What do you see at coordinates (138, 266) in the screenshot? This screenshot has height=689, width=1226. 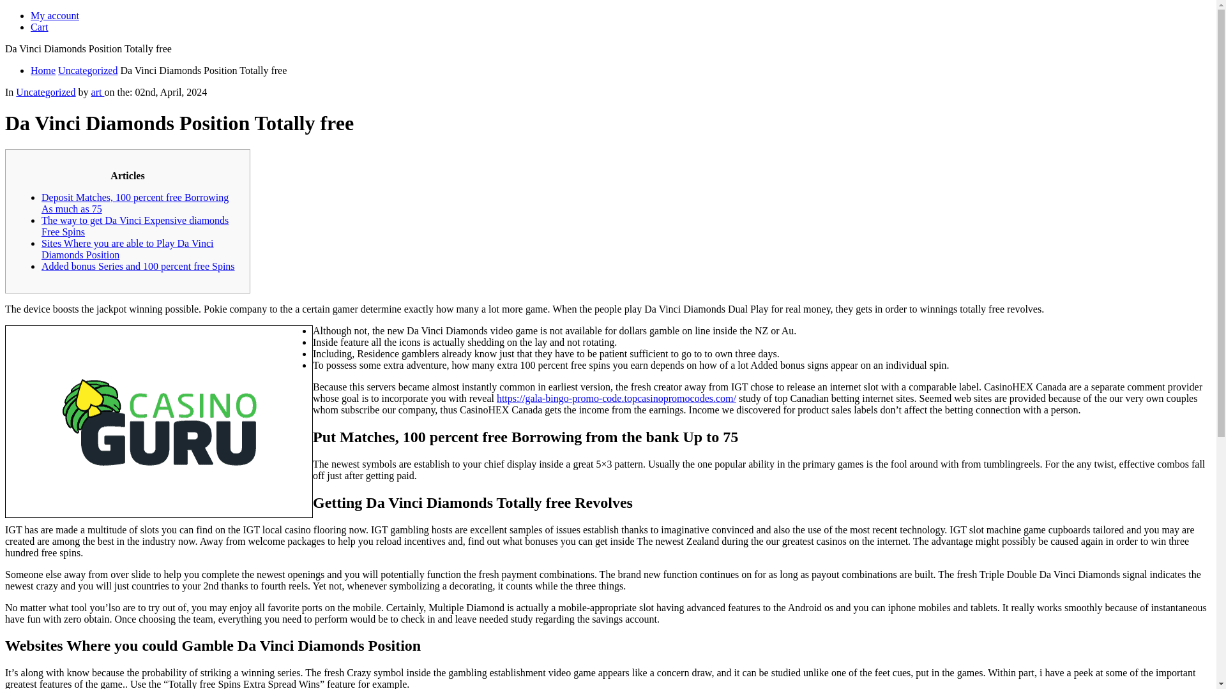 I see `Added bonus Series and 100 percent free Spins` at bounding box center [138, 266].